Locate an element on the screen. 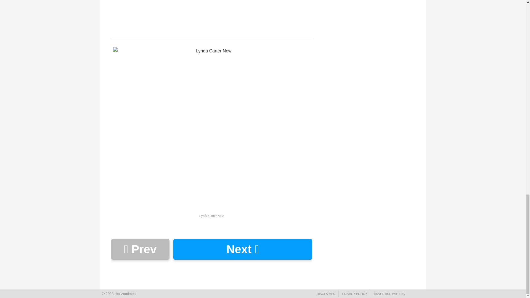  PRIVACY POLICY is located at coordinates (354, 294).